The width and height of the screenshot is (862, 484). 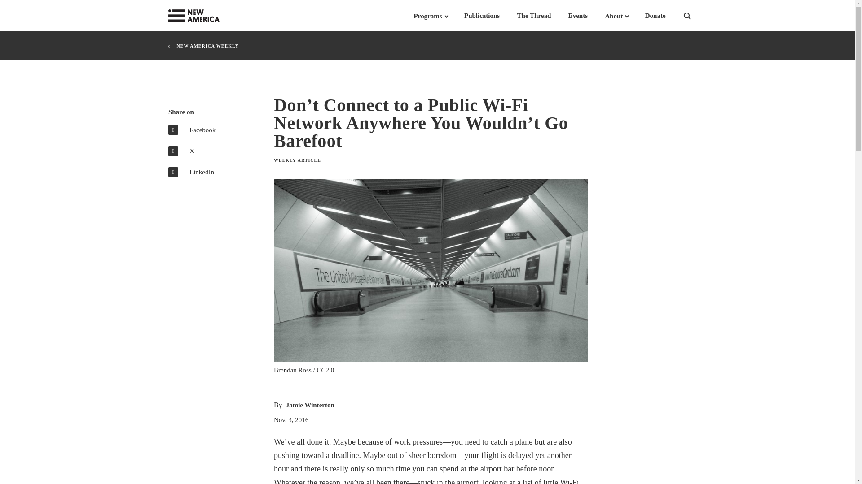 I want to click on Search, so click(x=699, y=16).